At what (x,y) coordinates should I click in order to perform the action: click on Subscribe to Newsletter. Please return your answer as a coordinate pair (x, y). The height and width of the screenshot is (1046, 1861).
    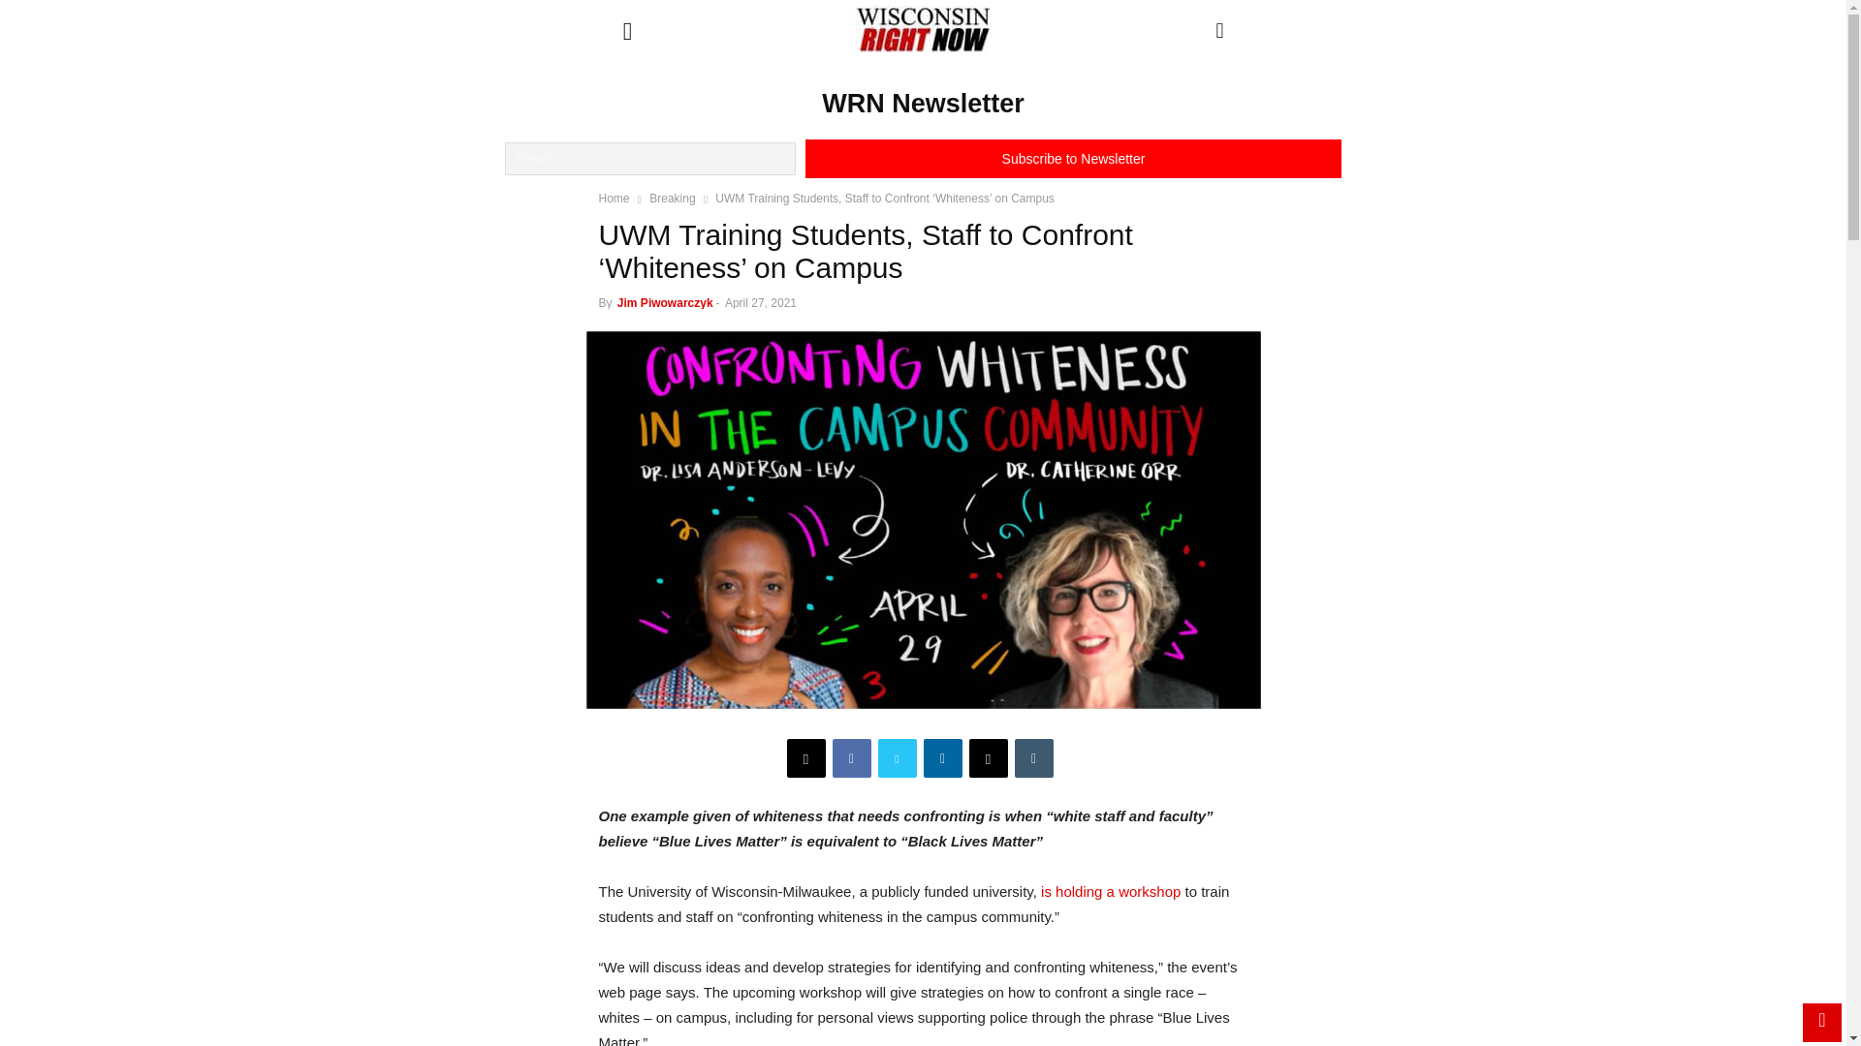
    Looking at the image, I should click on (1072, 158).